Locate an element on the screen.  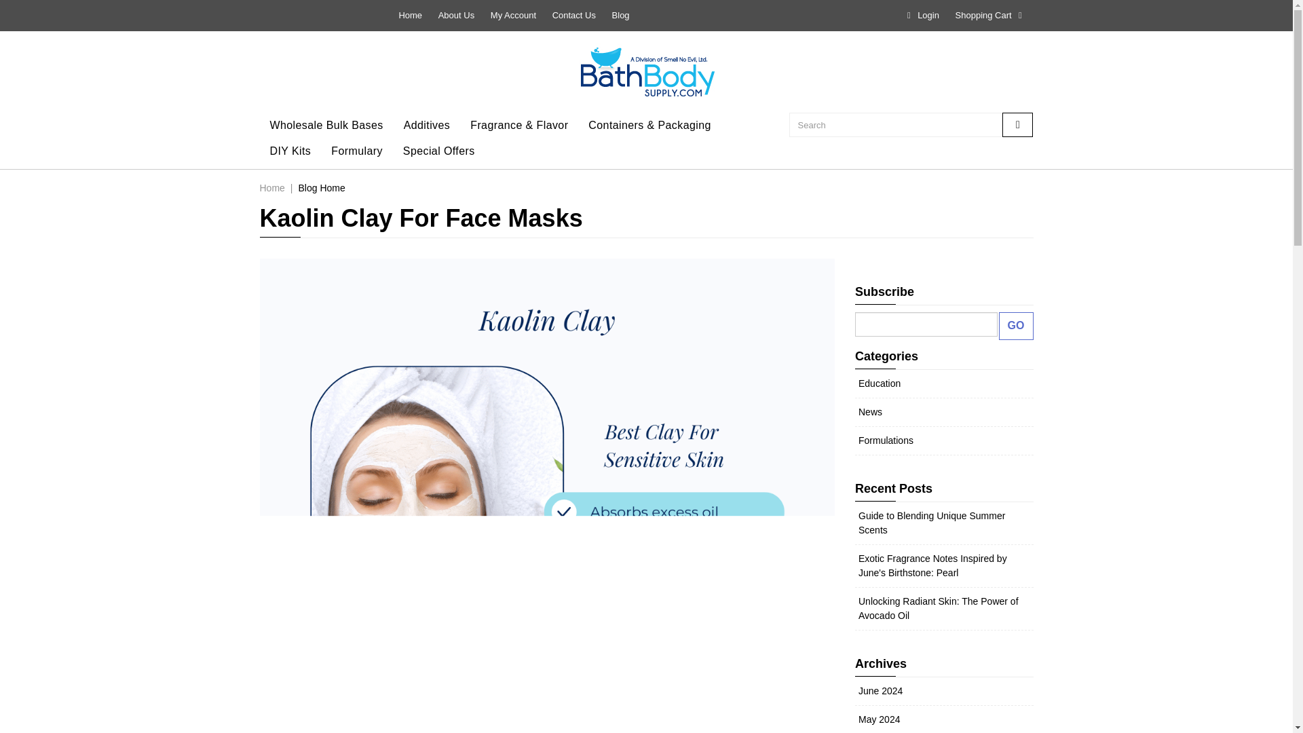
Blog is located at coordinates (620, 15).